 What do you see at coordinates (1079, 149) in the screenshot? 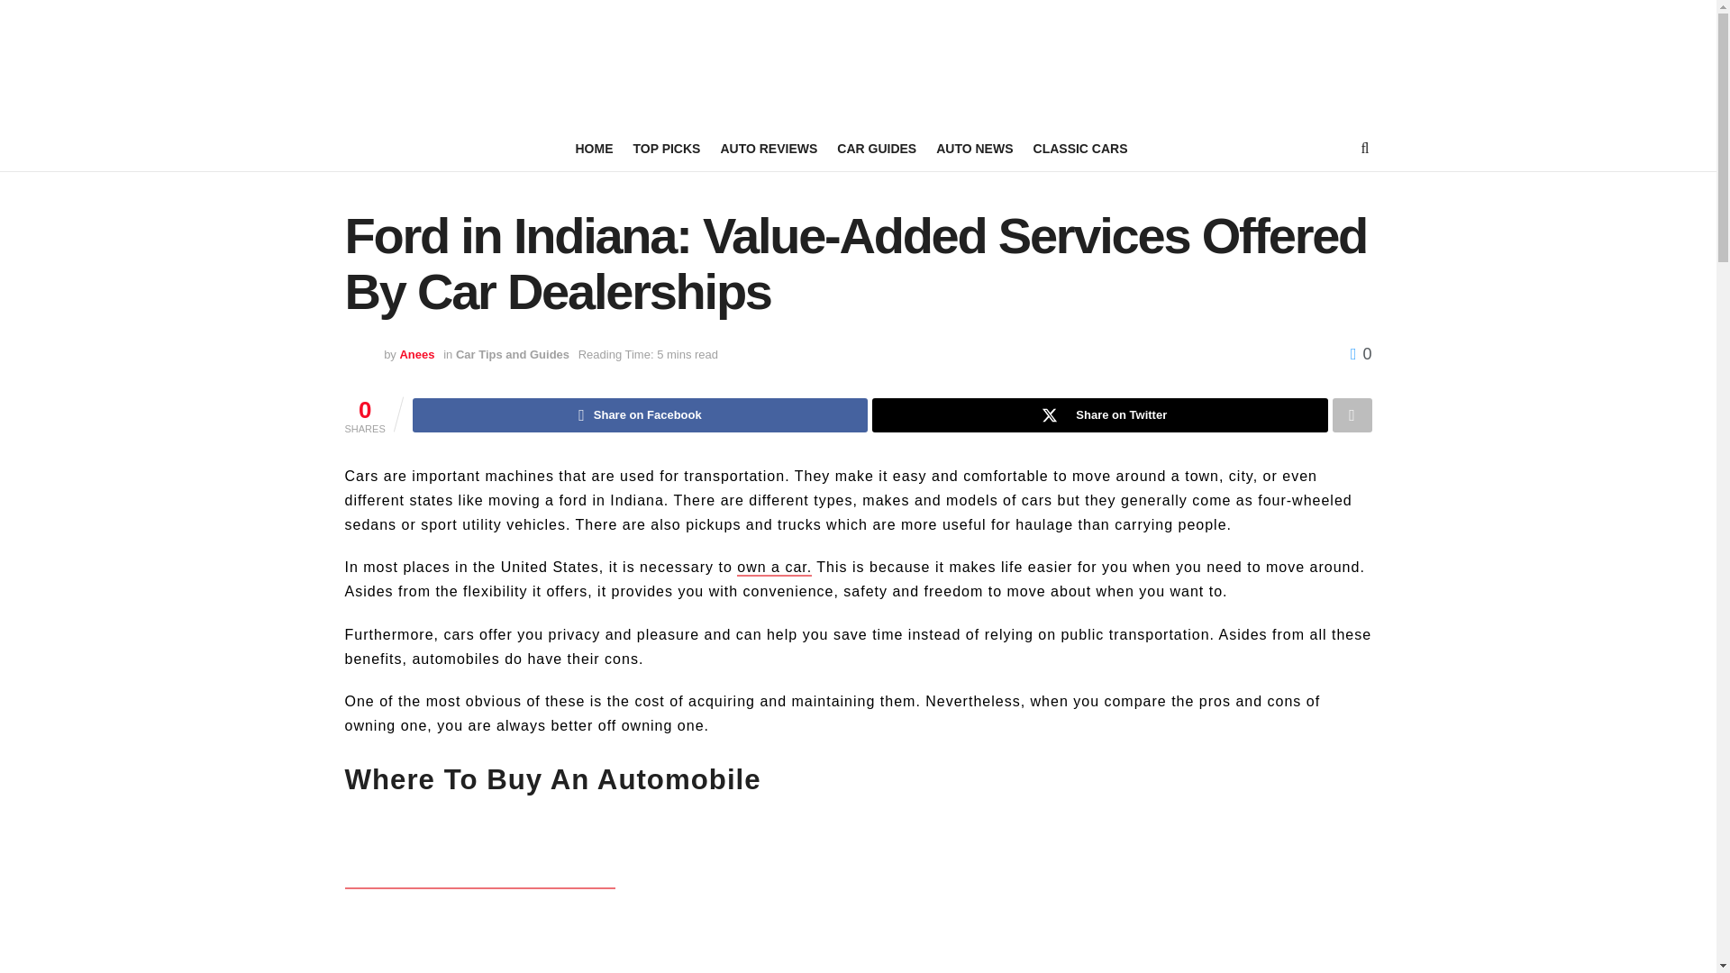
I see `CLASSIC CARS` at bounding box center [1079, 149].